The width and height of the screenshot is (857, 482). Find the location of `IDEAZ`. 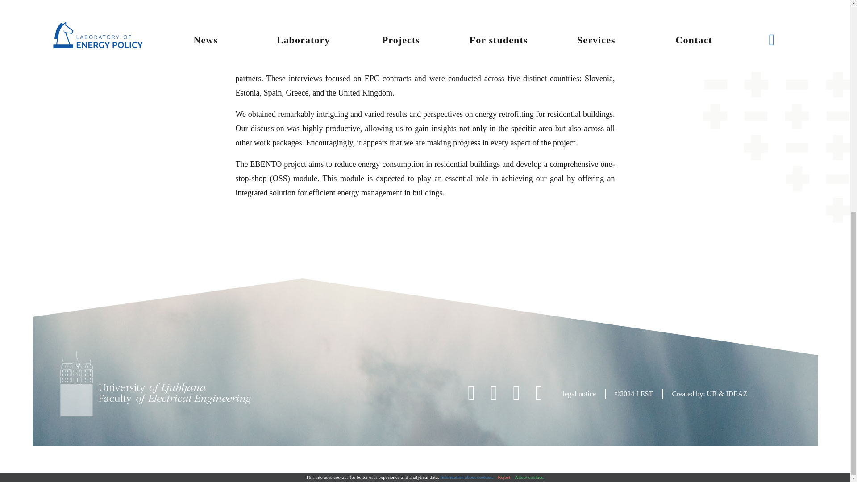

IDEAZ is located at coordinates (736, 394).